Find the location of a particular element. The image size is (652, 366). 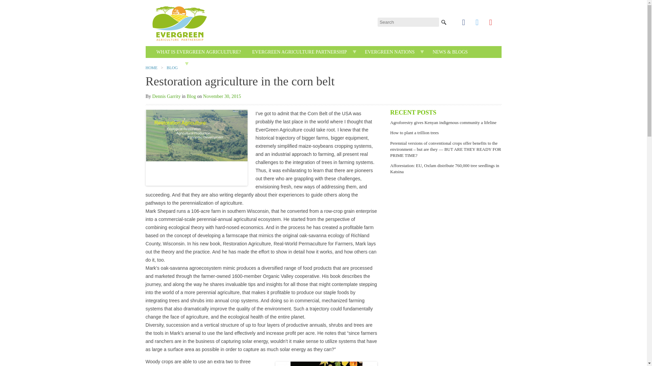

EVERGREEN NATIONS is located at coordinates (389, 52).